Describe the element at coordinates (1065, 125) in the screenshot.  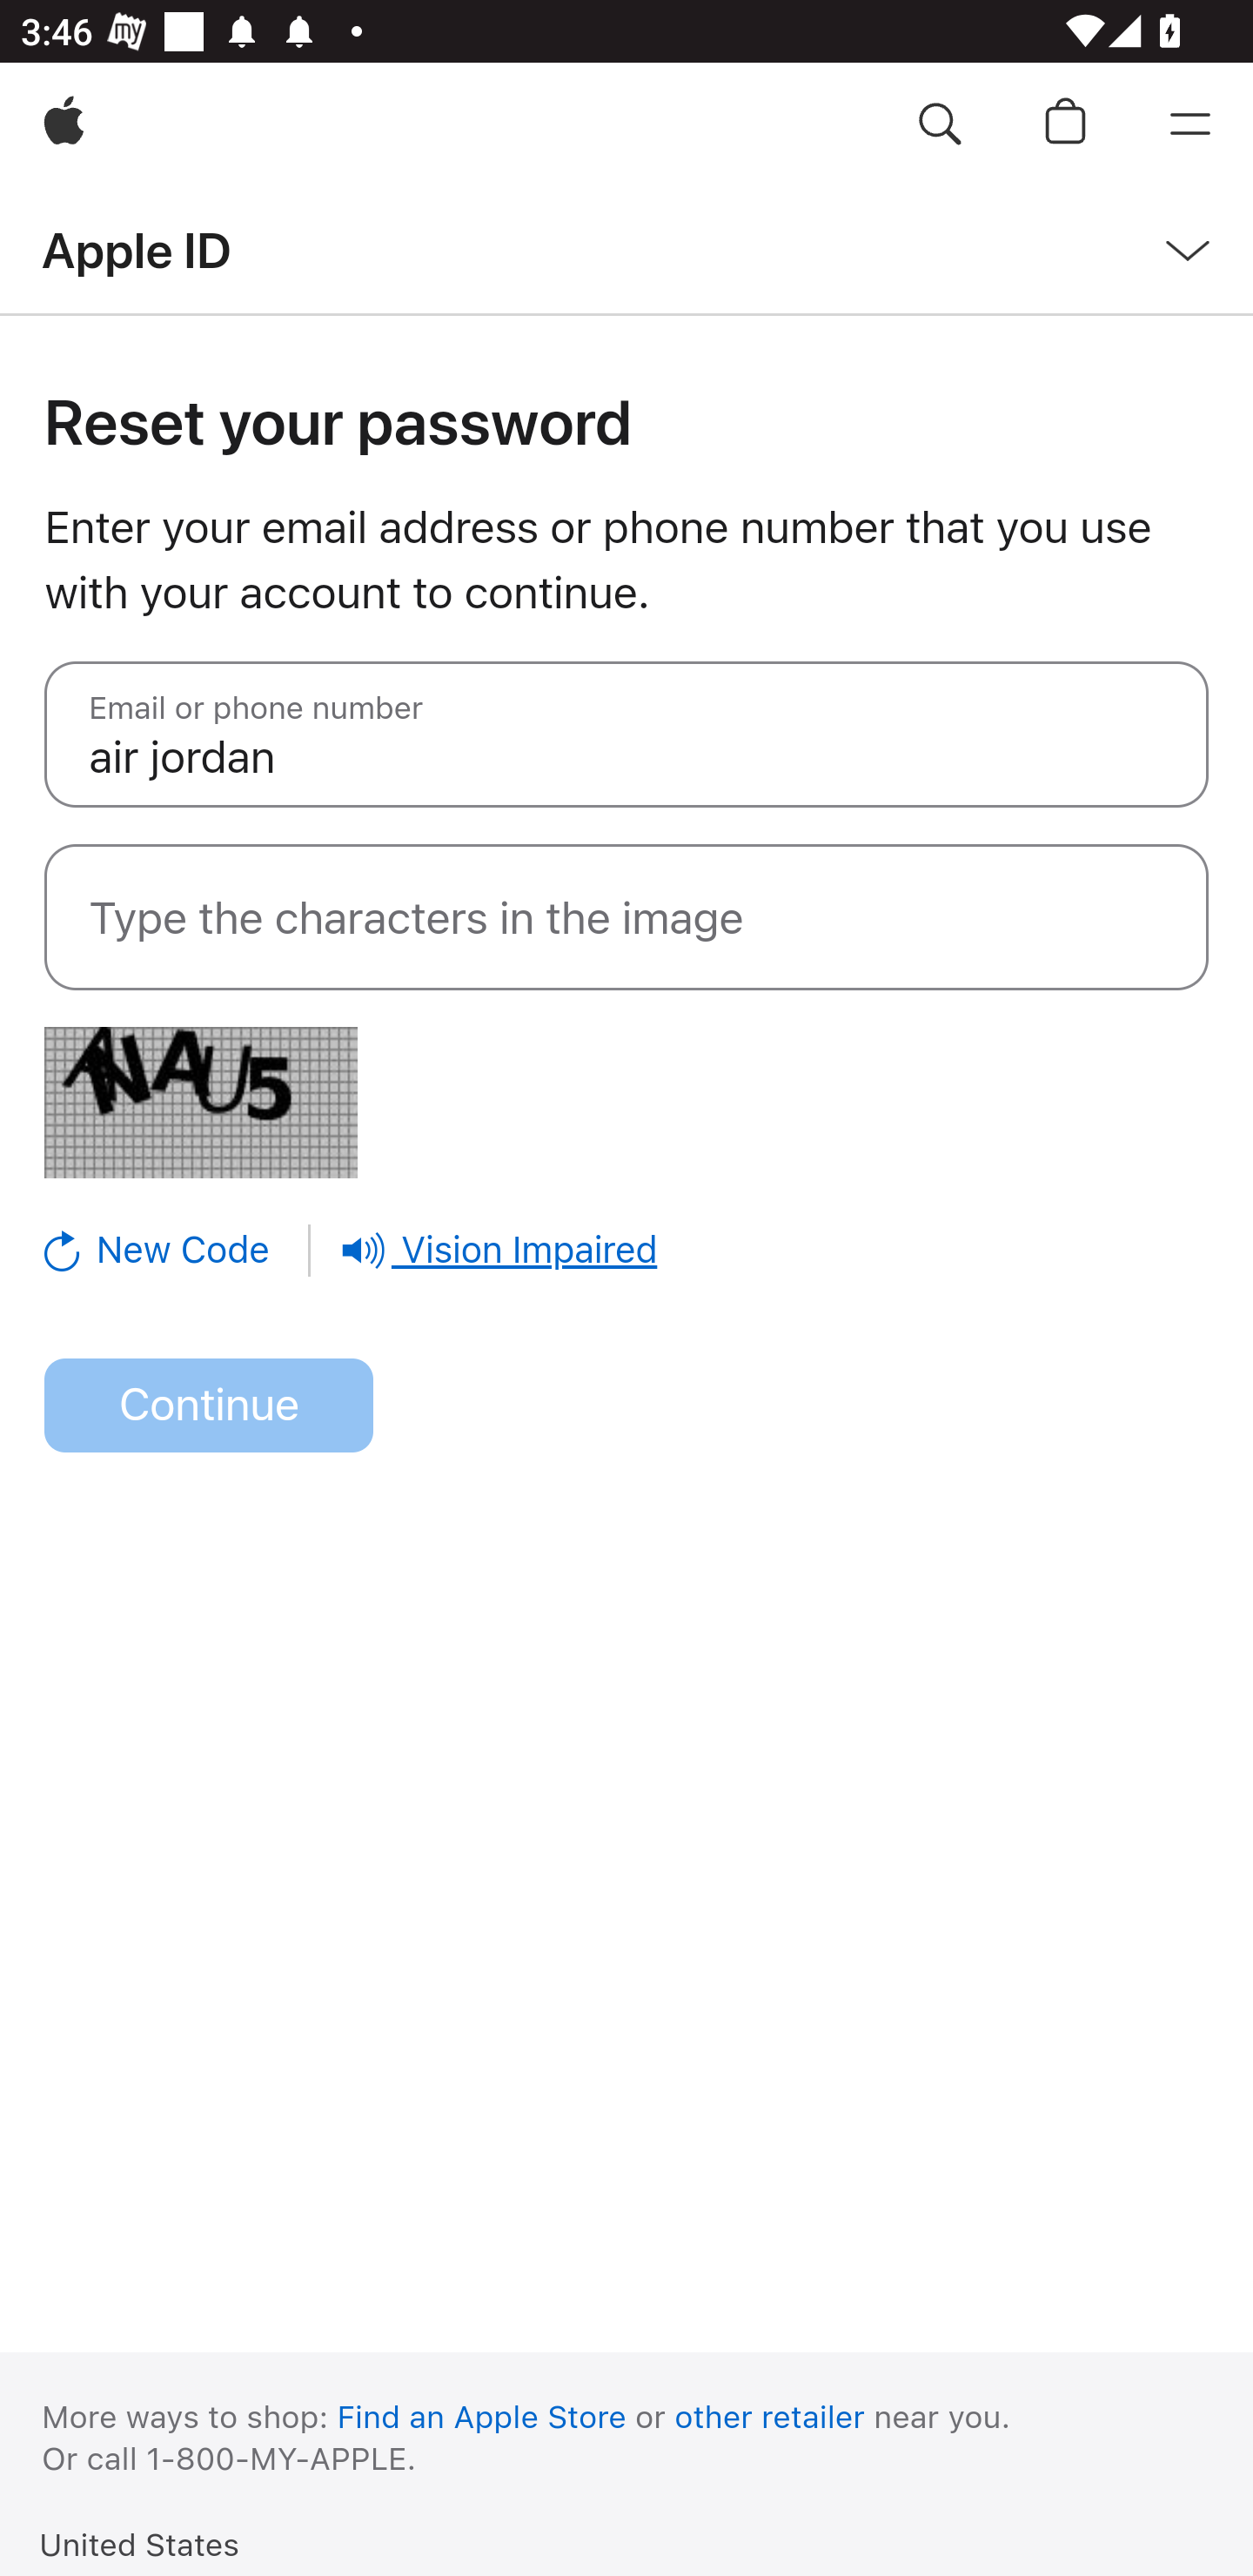
I see `Shopping Bag` at that location.